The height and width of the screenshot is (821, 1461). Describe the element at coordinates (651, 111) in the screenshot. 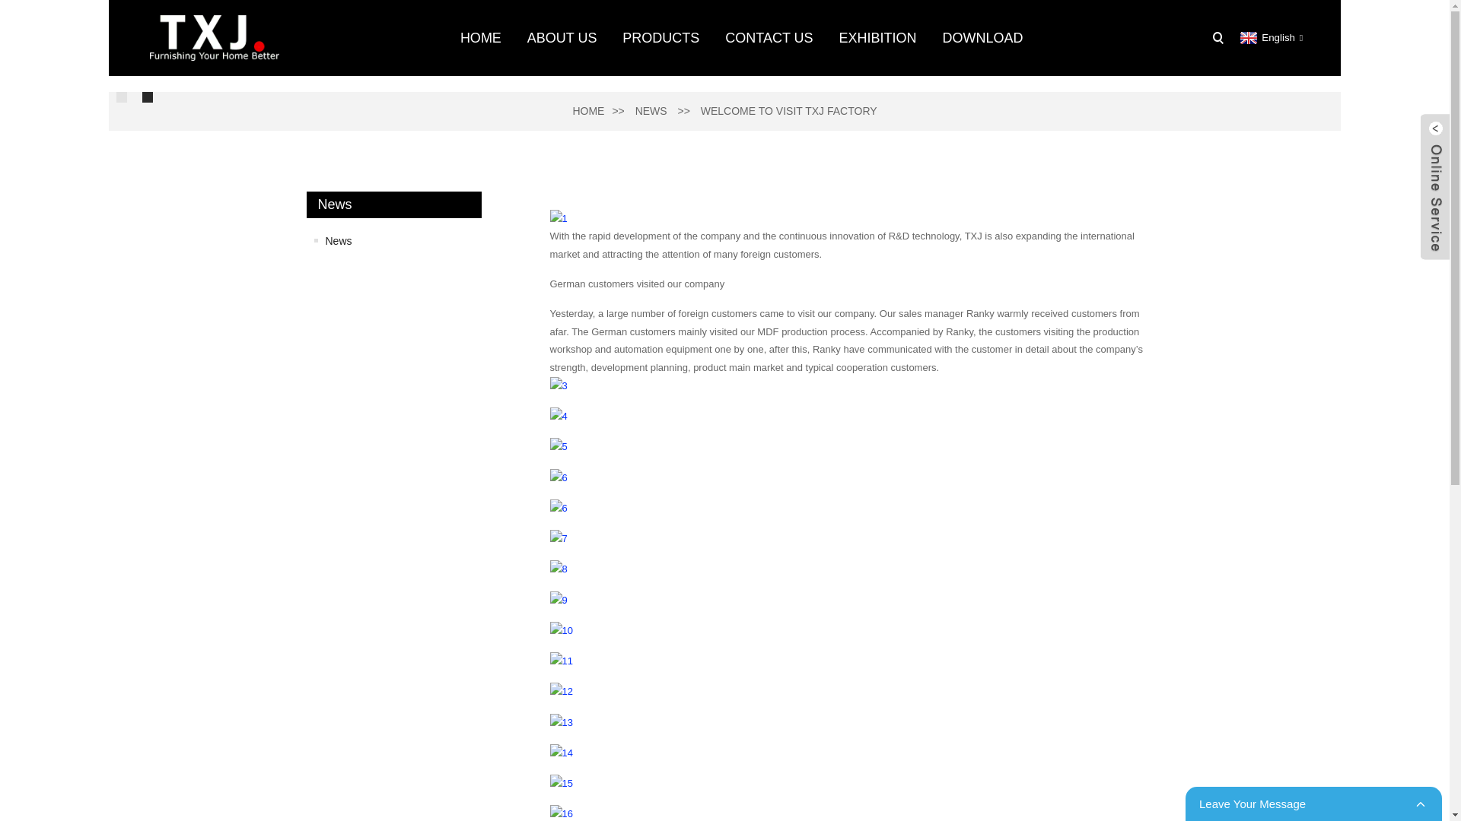

I see `NEWS` at that location.